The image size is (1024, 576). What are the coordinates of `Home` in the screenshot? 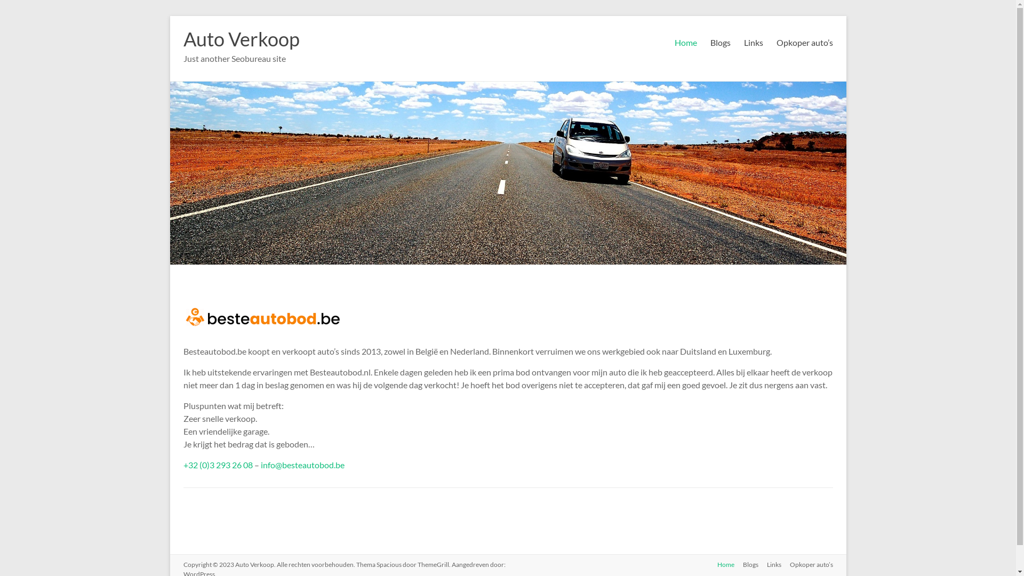 It's located at (685, 43).